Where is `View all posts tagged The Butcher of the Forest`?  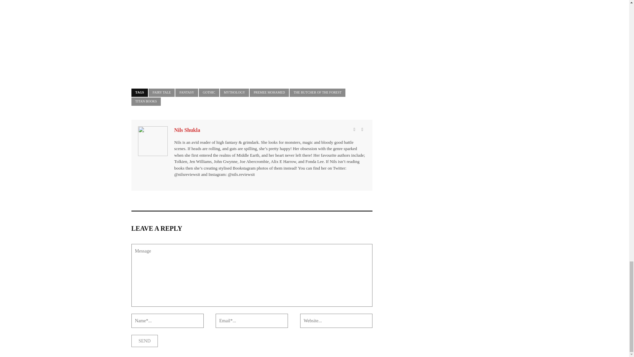 View all posts tagged The Butcher of the Forest is located at coordinates (318, 93).